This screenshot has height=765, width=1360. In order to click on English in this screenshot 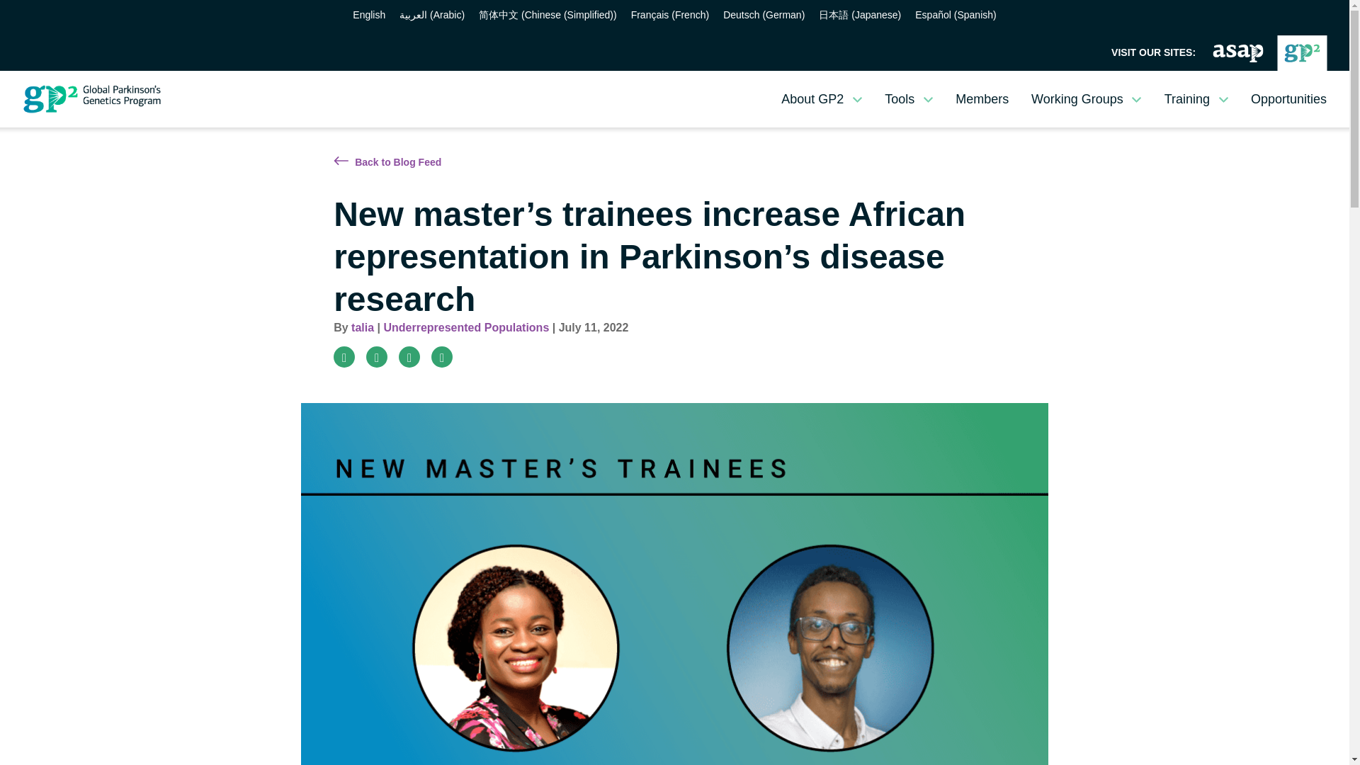, I will do `click(368, 14)`.